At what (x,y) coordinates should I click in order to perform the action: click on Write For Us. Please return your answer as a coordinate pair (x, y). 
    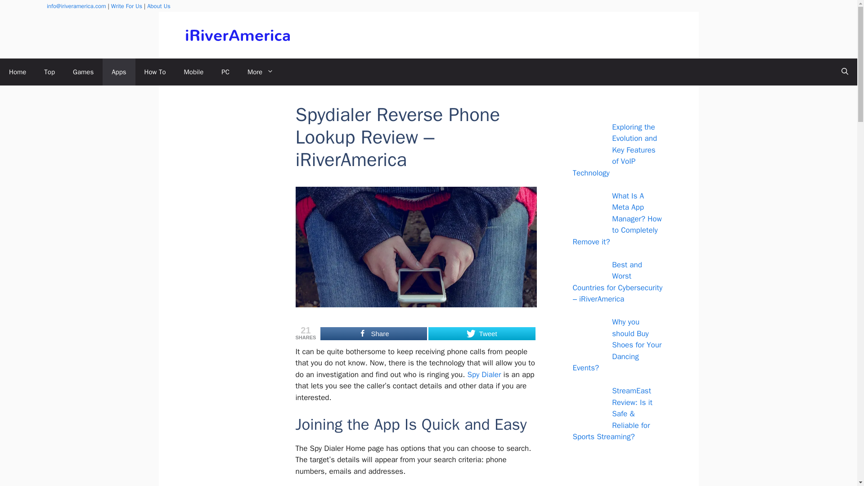
    Looking at the image, I should click on (127, 6).